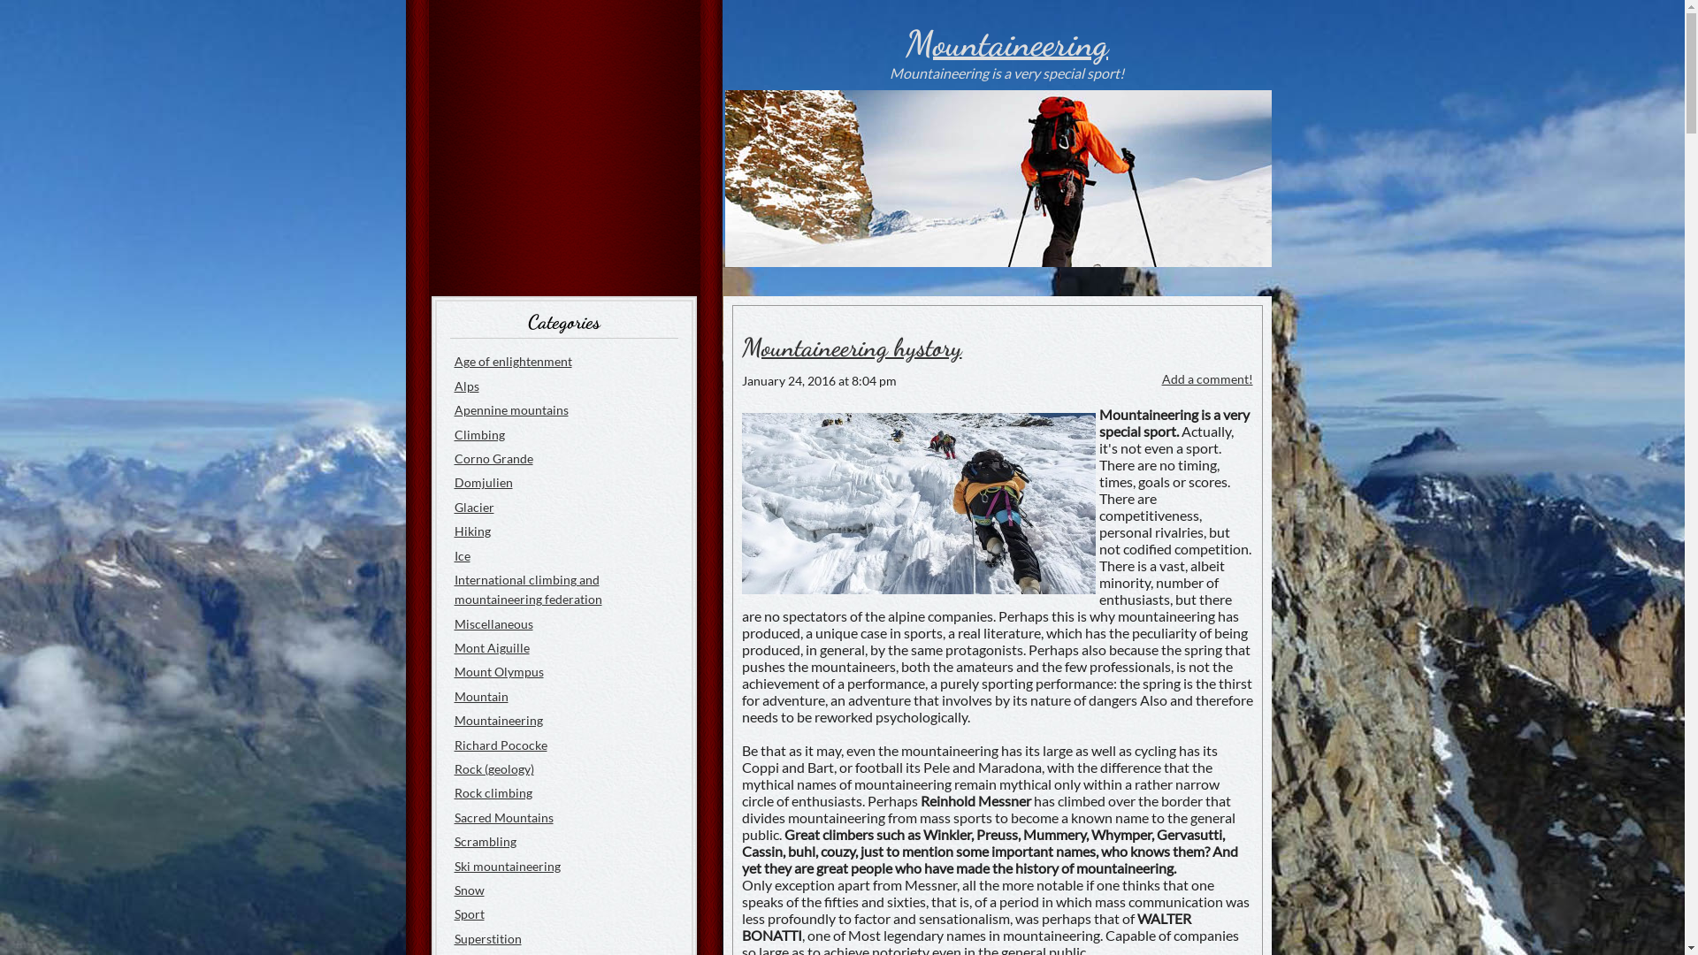 The height and width of the screenshot is (955, 1698). What do you see at coordinates (481, 697) in the screenshot?
I see `Mountain` at bounding box center [481, 697].